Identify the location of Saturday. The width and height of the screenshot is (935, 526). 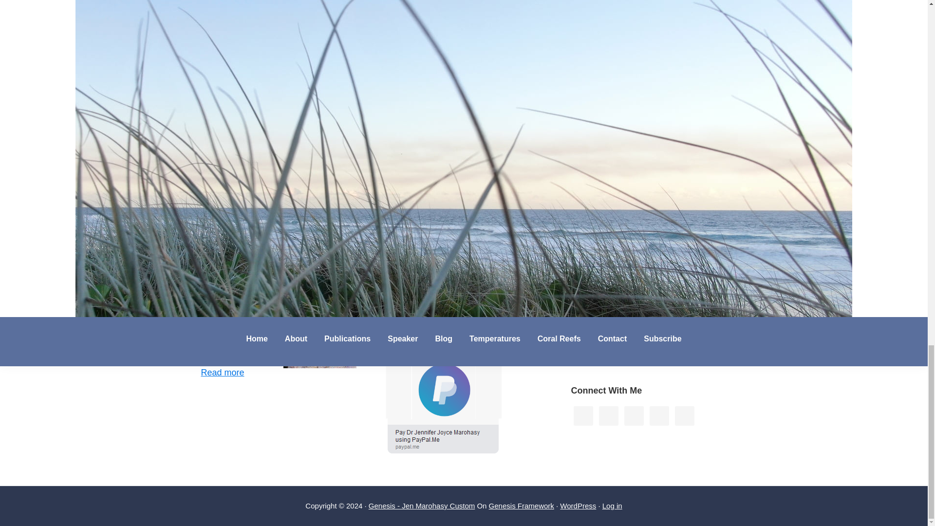
(692, 10).